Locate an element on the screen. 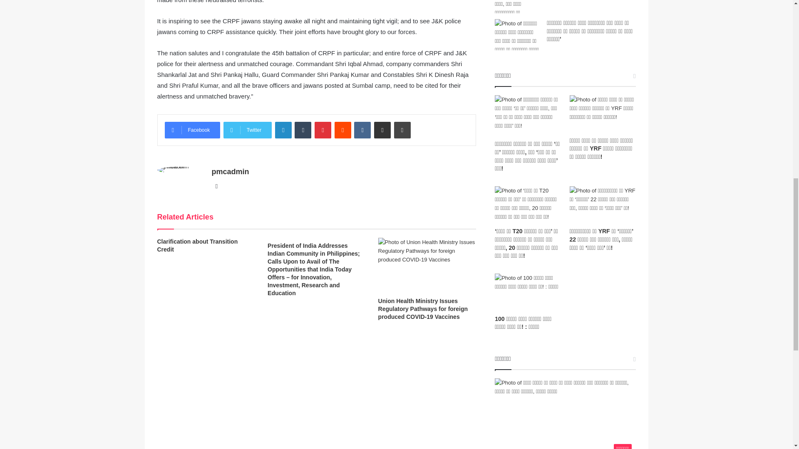 Image resolution: width=799 pixels, height=449 pixels. pmcadmin is located at coordinates (230, 171).